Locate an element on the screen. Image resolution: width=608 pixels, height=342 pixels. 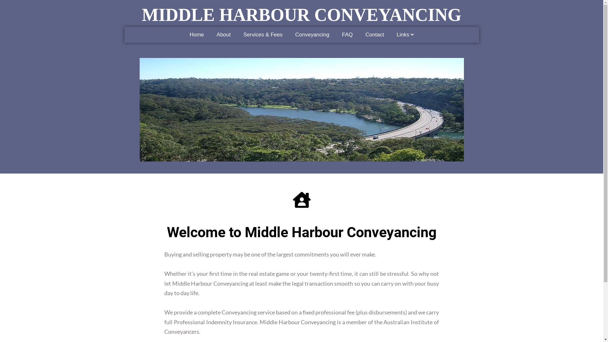
Contact is located at coordinates (375, 35).